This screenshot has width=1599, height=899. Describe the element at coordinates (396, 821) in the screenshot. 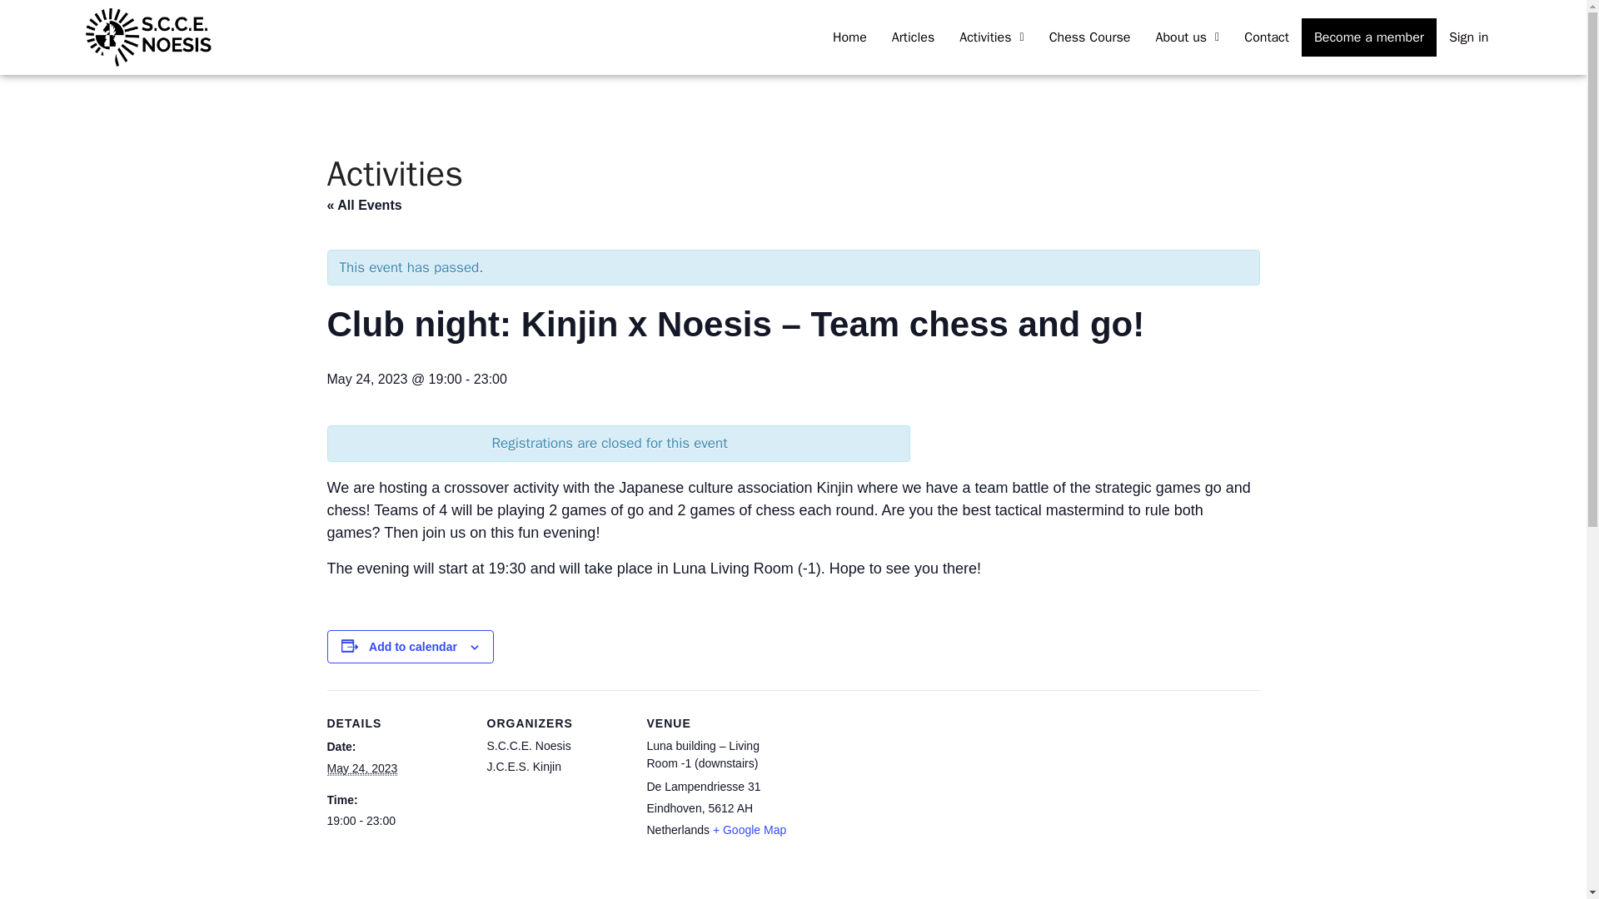

I see `2023-05-24` at that location.